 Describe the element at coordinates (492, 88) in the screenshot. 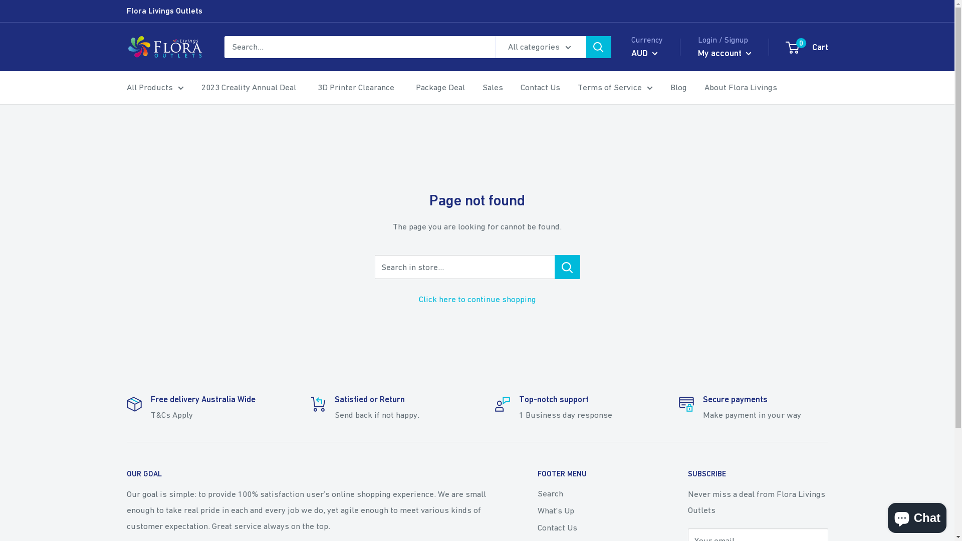

I see `Sales` at that location.